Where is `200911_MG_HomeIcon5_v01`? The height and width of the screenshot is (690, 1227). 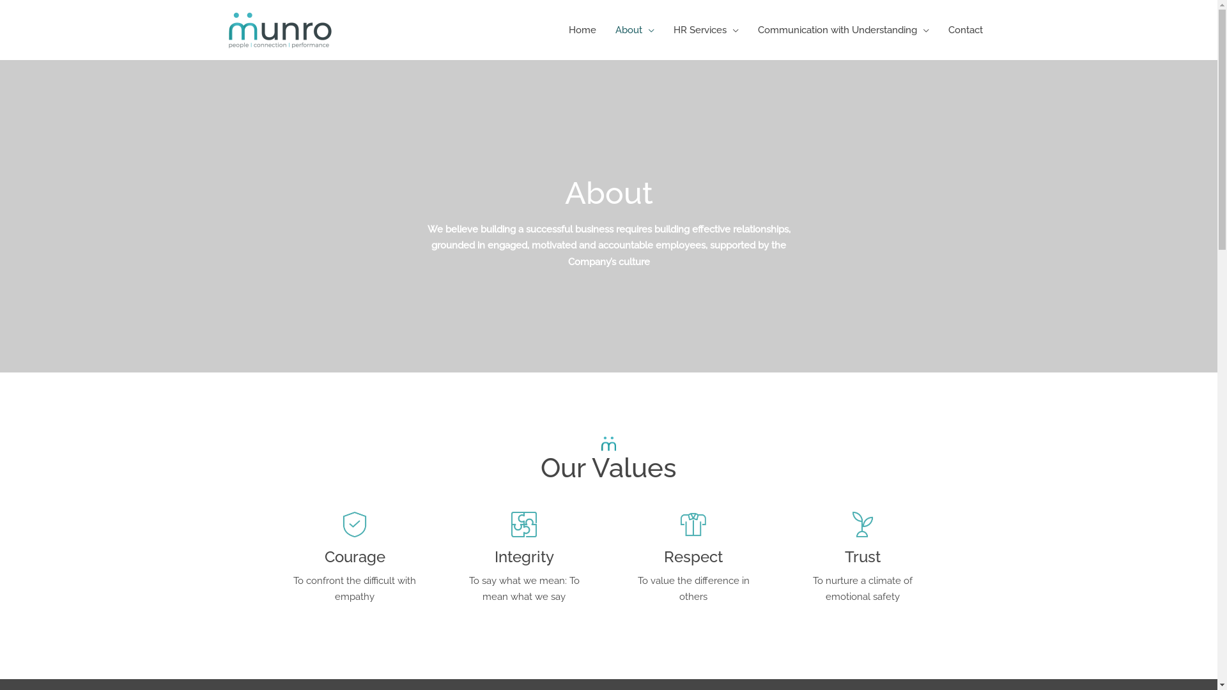 200911_MG_HomeIcon5_v01 is located at coordinates (355, 525).